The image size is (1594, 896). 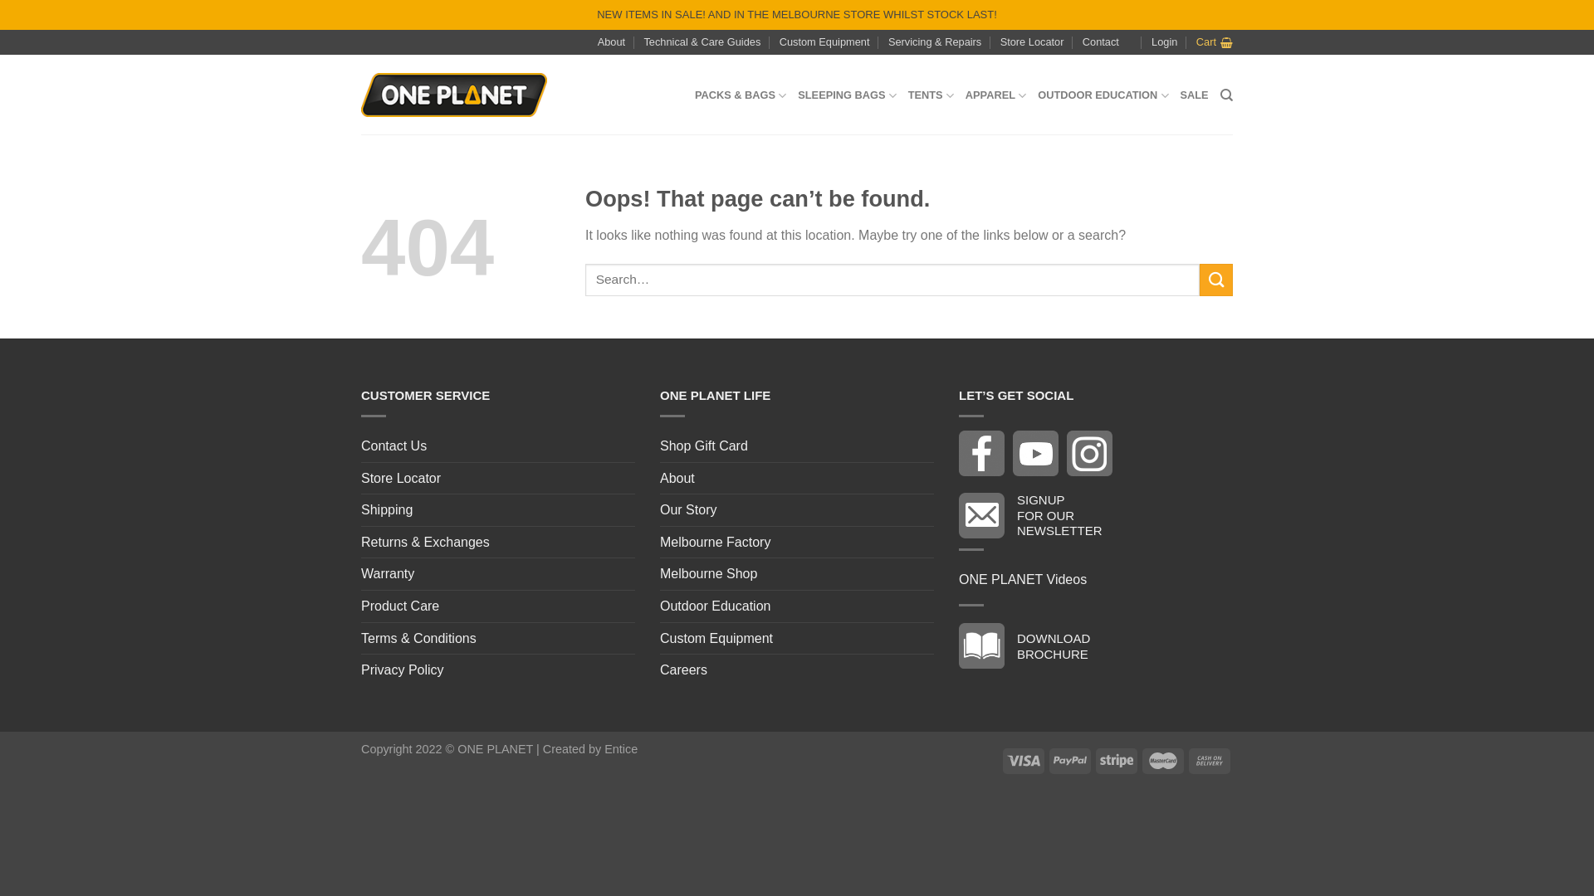 What do you see at coordinates (931, 95) in the screenshot?
I see `TENTS` at bounding box center [931, 95].